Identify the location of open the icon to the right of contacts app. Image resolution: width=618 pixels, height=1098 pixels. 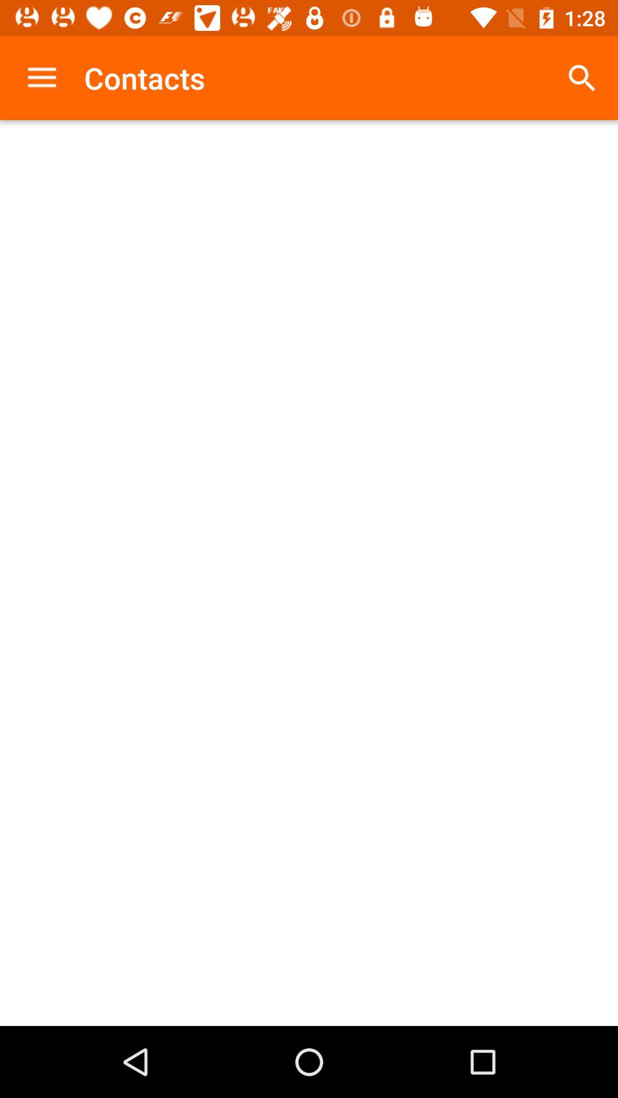
(581, 78).